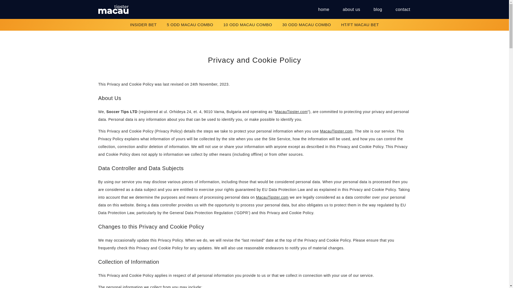 The width and height of the screenshot is (513, 288). I want to click on 30 ODD MACAU COMBO, so click(306, 25).